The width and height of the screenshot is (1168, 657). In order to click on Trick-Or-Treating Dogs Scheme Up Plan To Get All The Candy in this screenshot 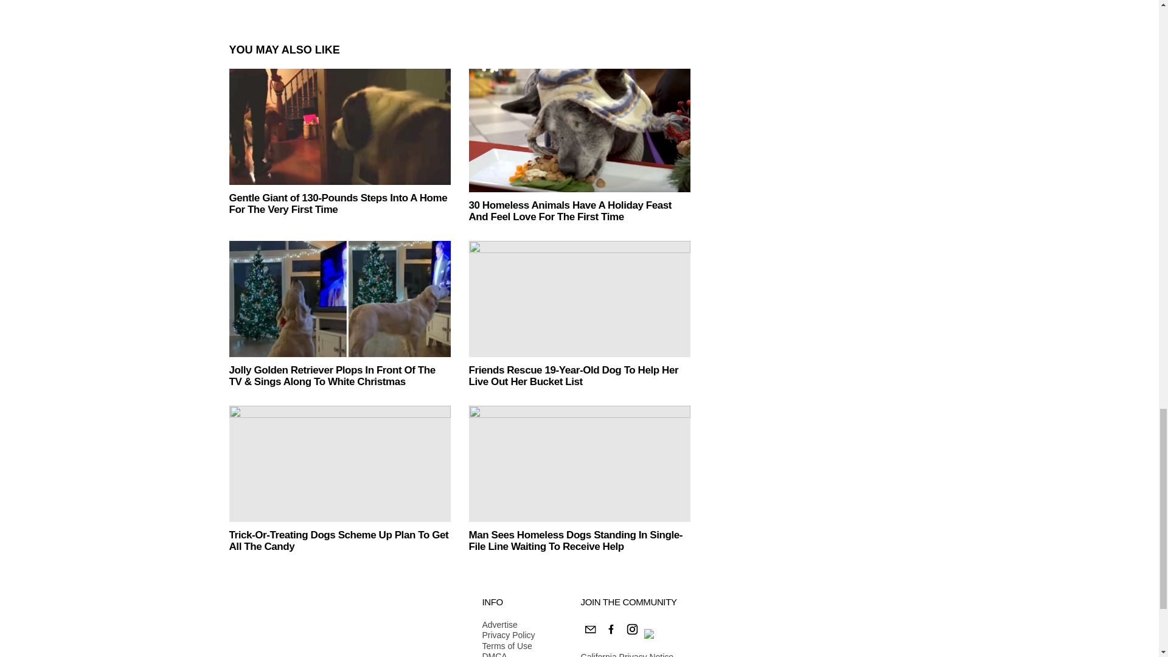, I will do `click(338, 541)`.